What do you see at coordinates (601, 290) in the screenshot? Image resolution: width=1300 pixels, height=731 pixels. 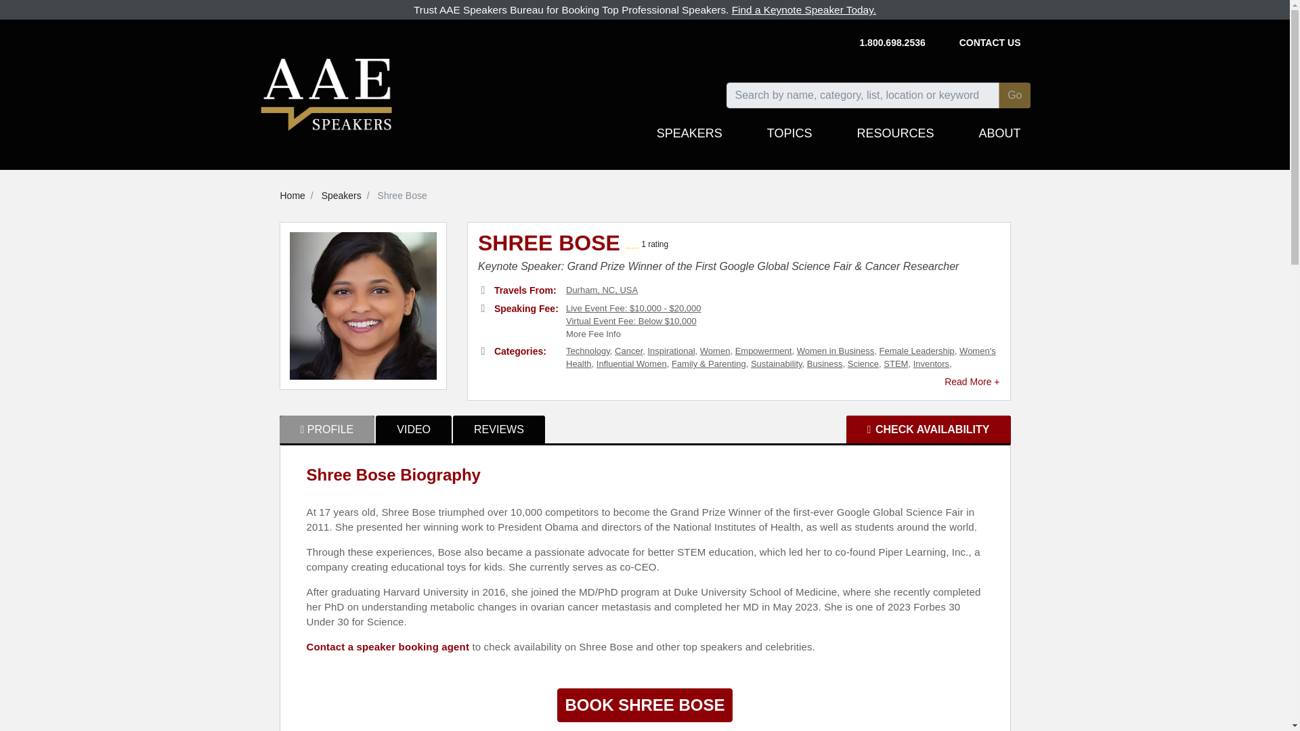 I see `Durham, NC, USA` at bounding box center [601, 290].